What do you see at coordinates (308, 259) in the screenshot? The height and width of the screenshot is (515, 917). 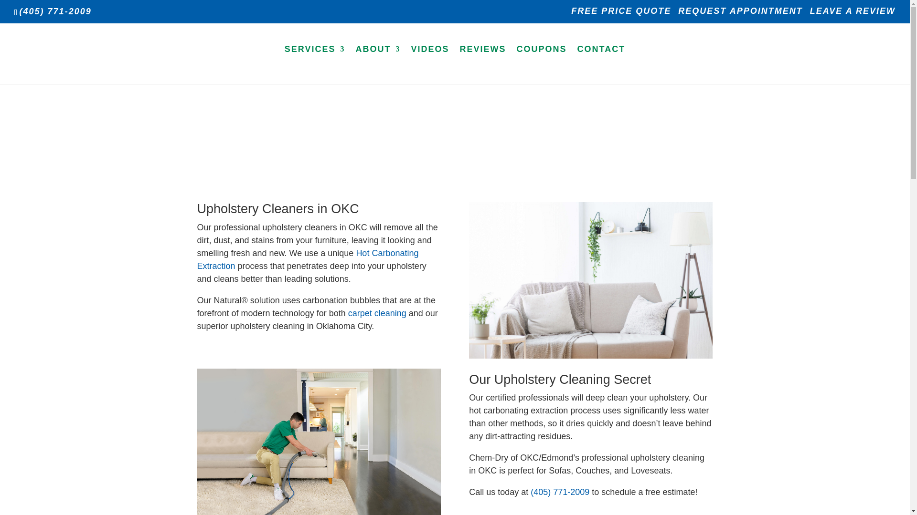 I see `Hot Carbonating Extraction` at bounding box center [308, 259].